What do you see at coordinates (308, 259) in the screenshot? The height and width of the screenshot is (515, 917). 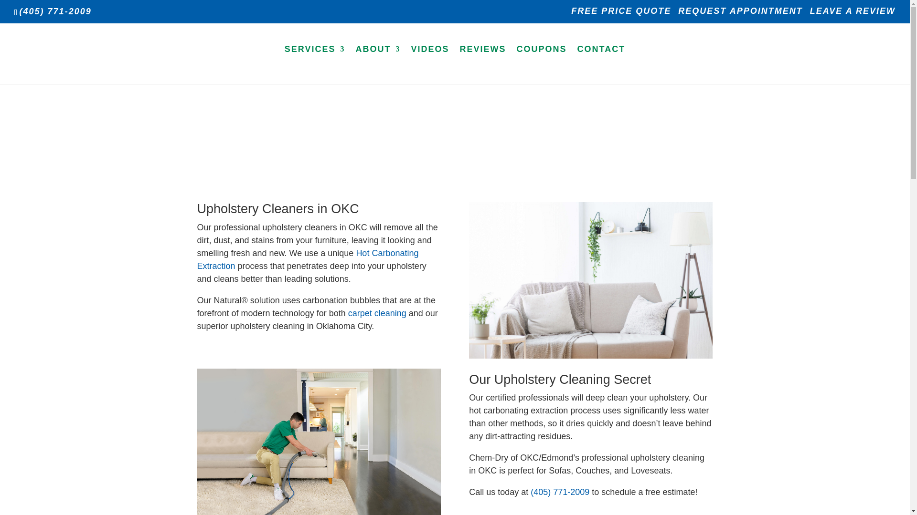 I see `Hot Carbonating Extraction` at bounding box center [308, 259].